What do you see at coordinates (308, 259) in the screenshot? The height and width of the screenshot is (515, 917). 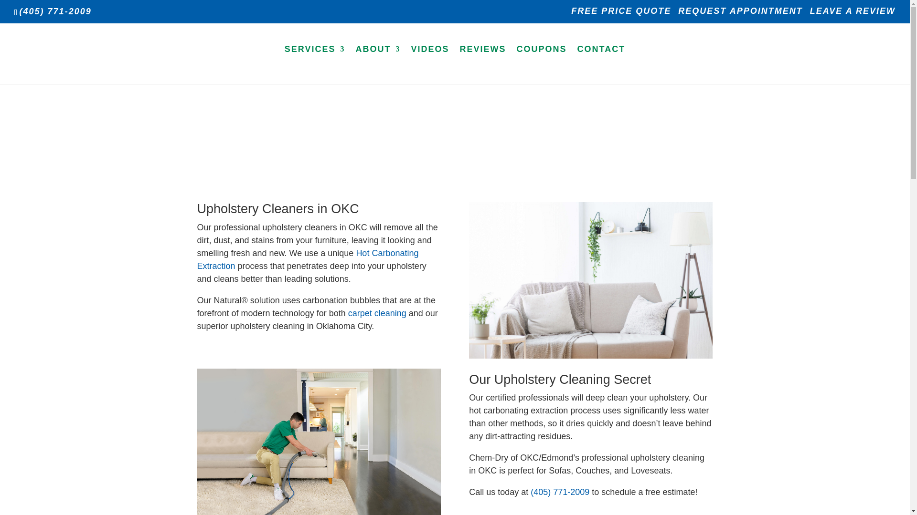 I see `Hot Carbonating Extraction` at bounding box center [308, 259].